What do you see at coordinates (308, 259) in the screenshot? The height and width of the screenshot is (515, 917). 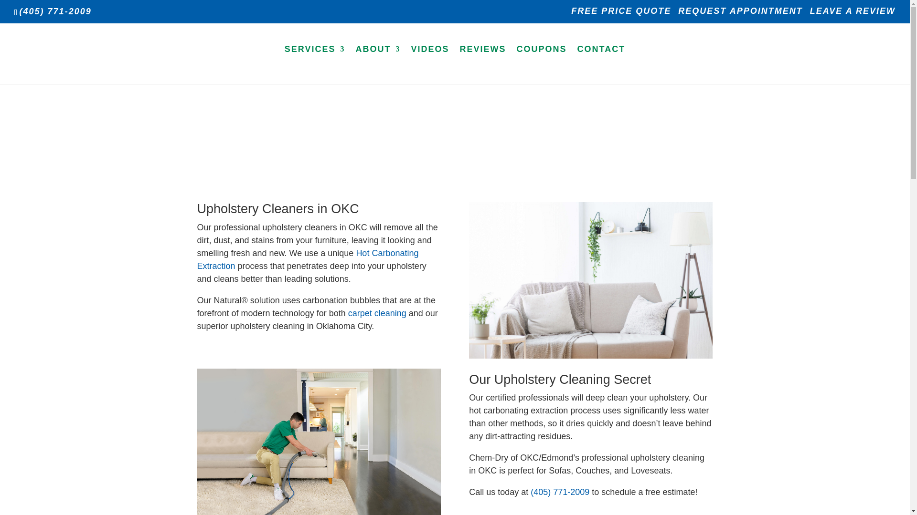 I see `Hot Carbonating Extraction` at bounding box center [308, 259].